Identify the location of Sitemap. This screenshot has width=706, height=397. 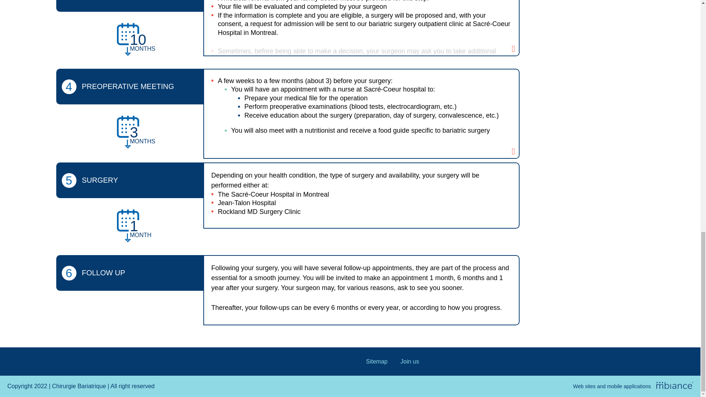
(377, 361).